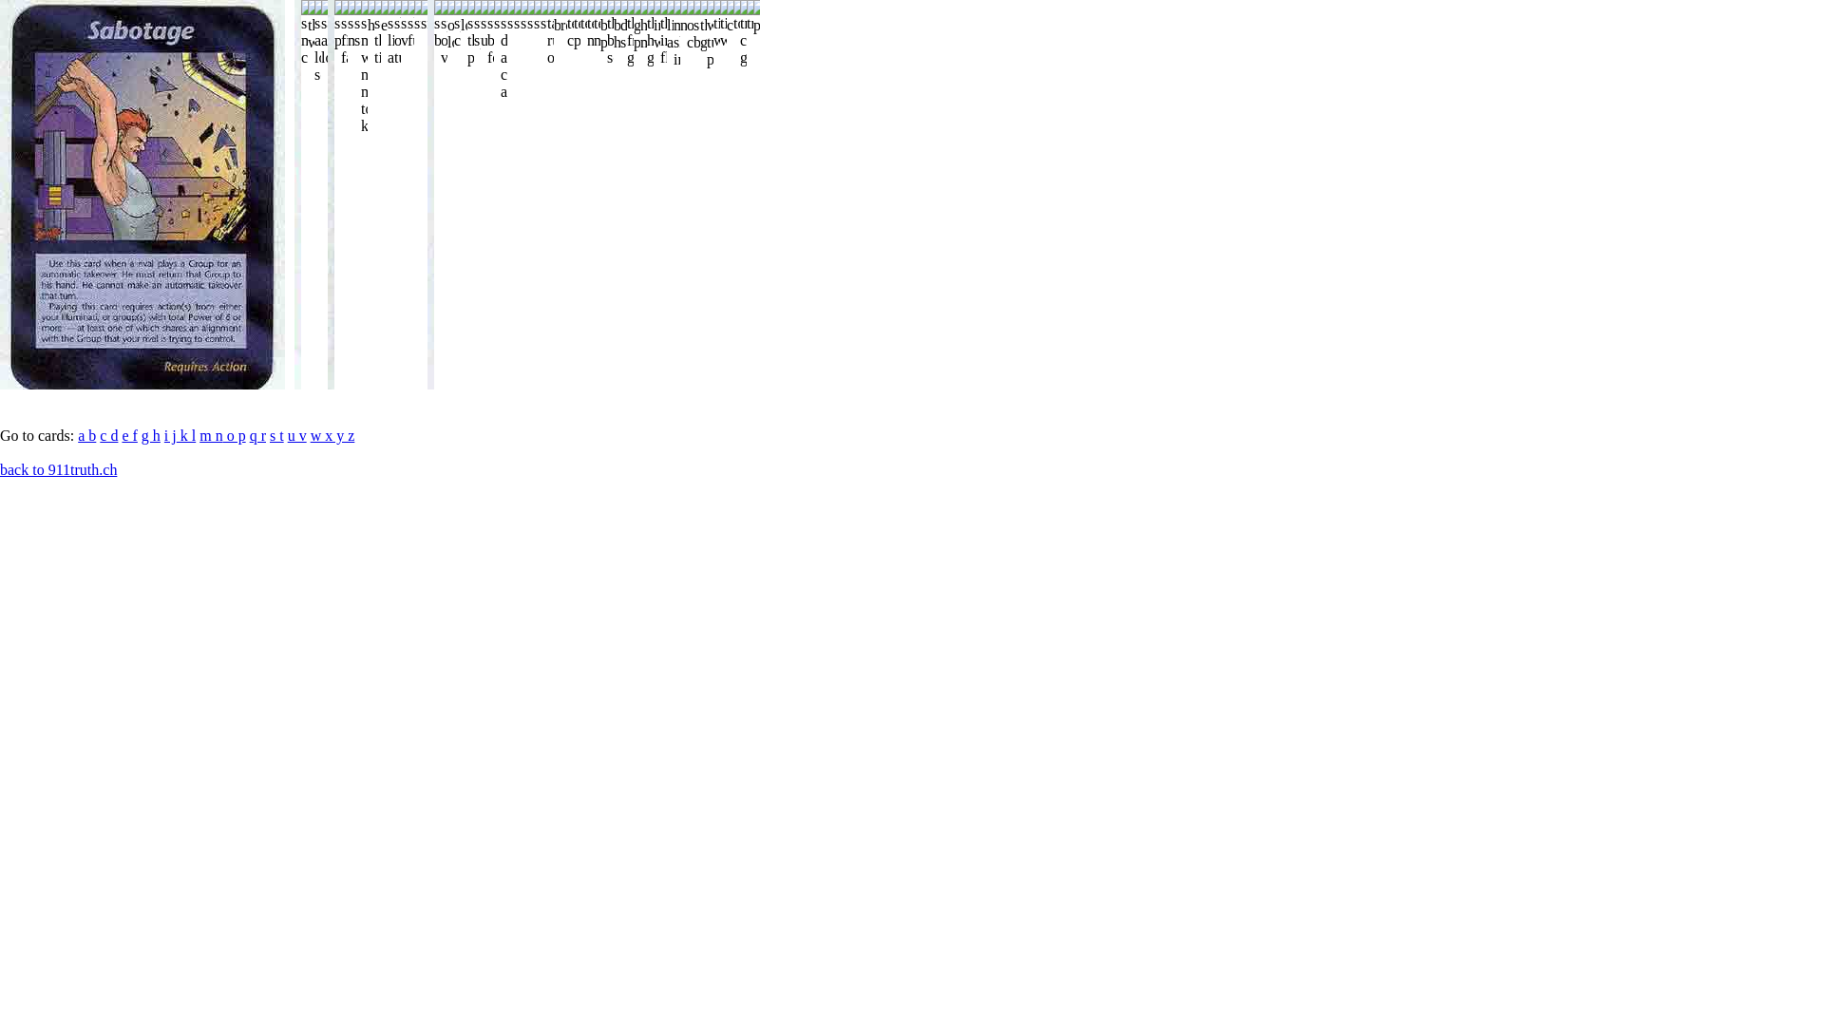  I want to click on g h, so click(151, 435).